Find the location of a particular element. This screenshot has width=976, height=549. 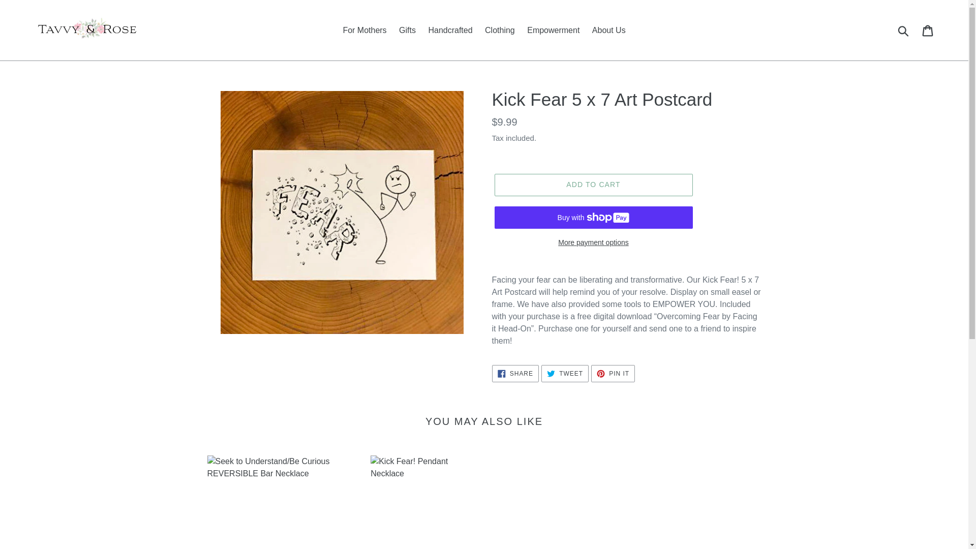

Gifts is located at coordinates (449, 30).